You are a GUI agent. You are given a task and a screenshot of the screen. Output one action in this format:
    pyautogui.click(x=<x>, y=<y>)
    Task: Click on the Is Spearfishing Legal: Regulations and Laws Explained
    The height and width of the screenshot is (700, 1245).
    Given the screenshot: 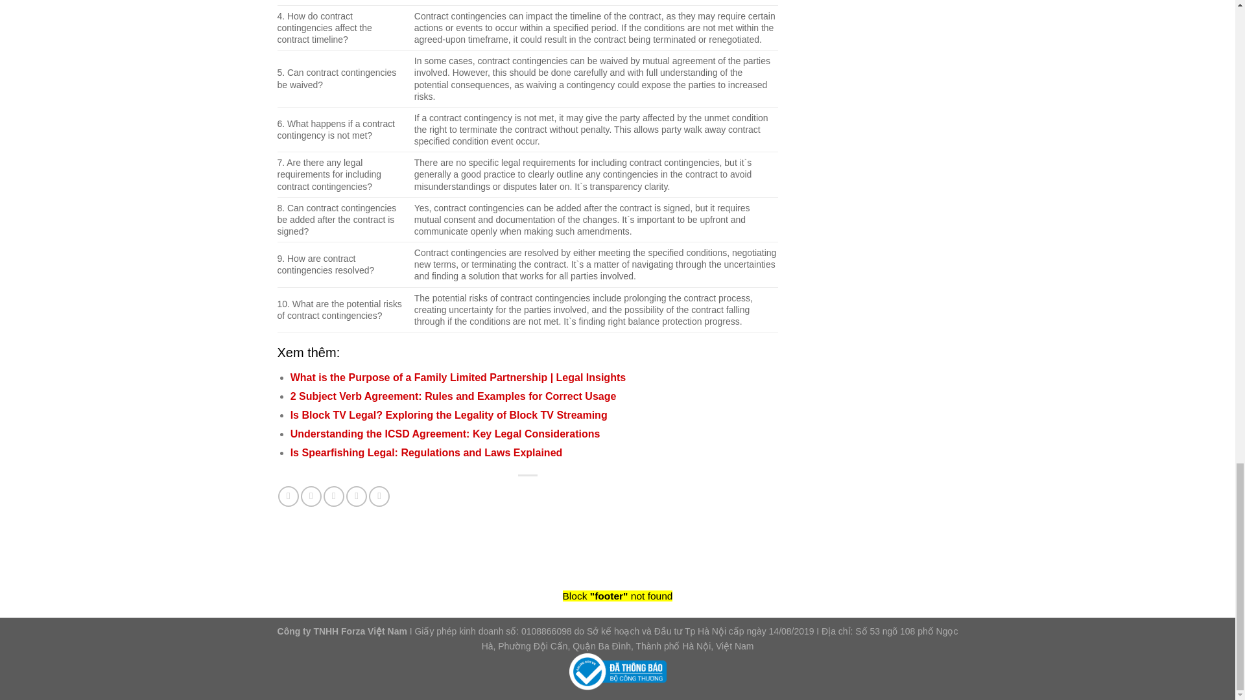 What is the action you would take?
    pyautogui.click(x=426, y=452)
    